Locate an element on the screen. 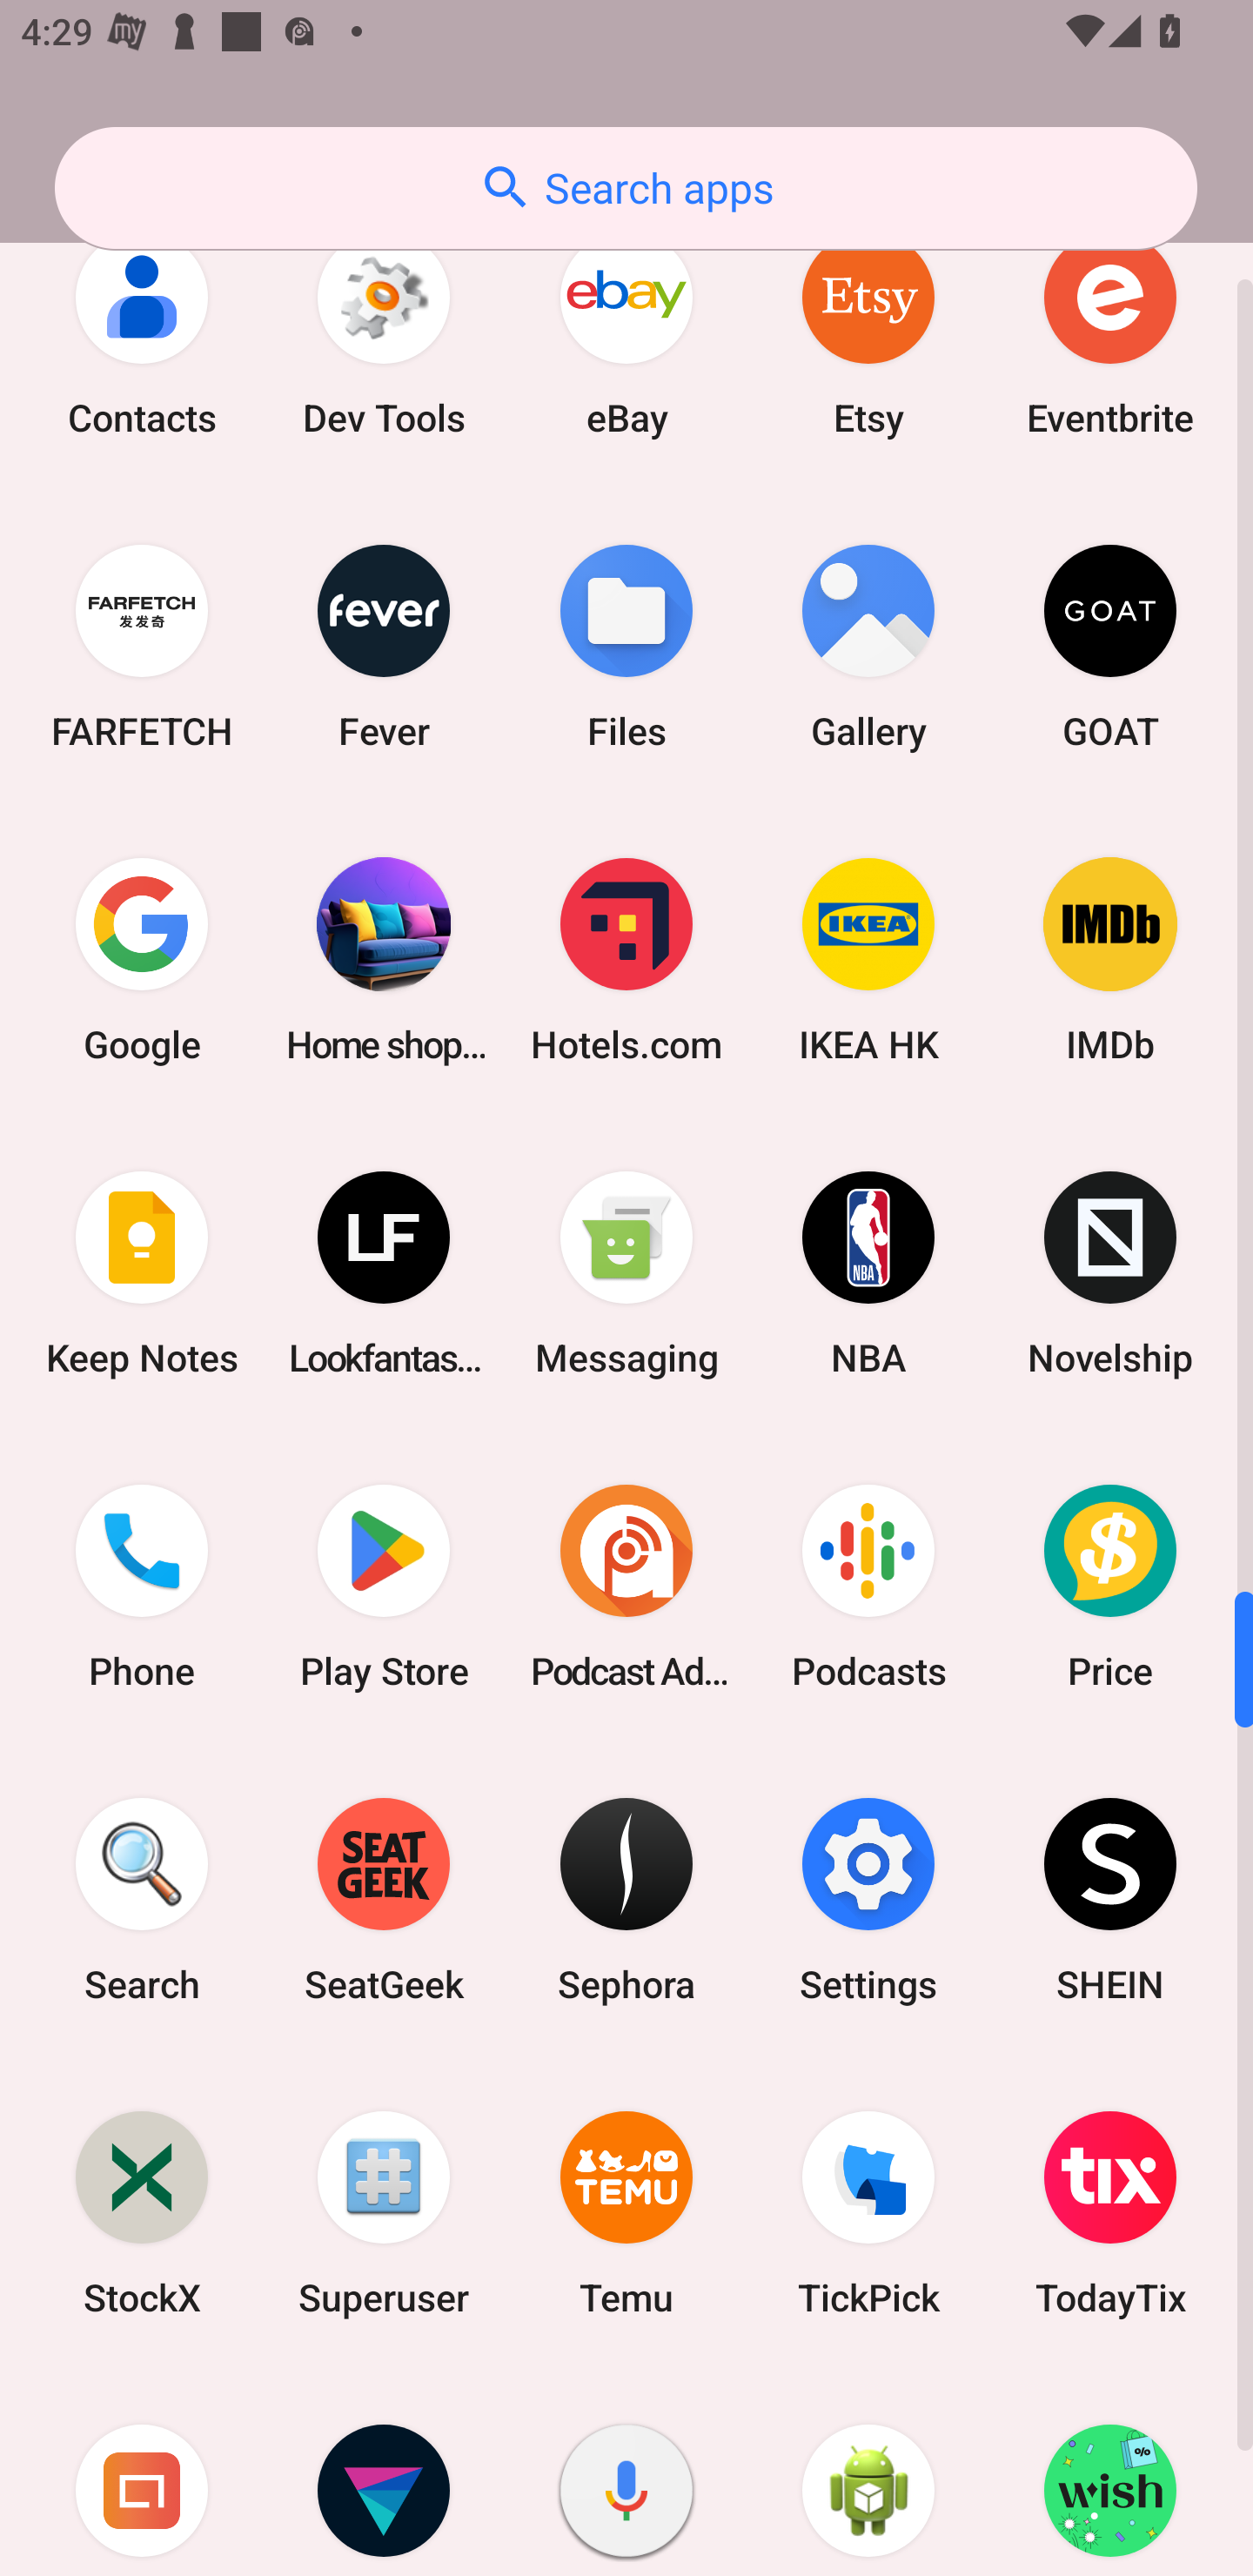 The image size is (1253, 2576). Voice Search is located at coordinates (626, 2473).